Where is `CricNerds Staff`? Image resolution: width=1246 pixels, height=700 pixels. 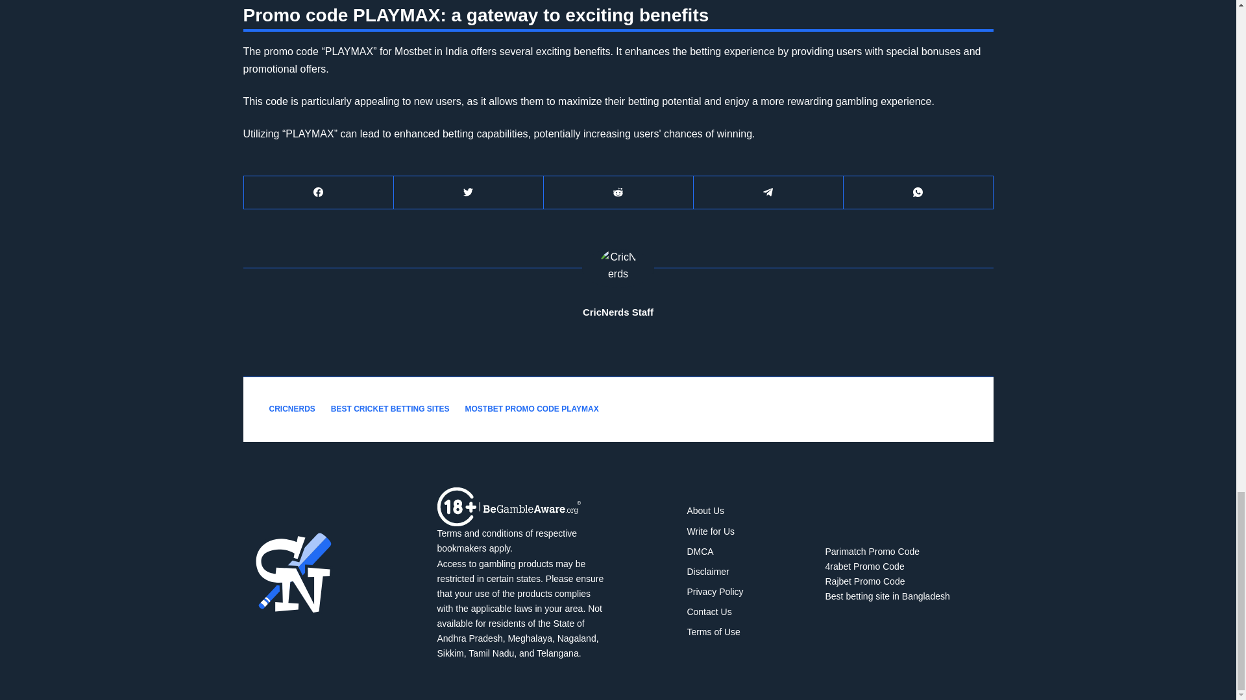
CricNerds Staff is located at coordinates (618, 312).